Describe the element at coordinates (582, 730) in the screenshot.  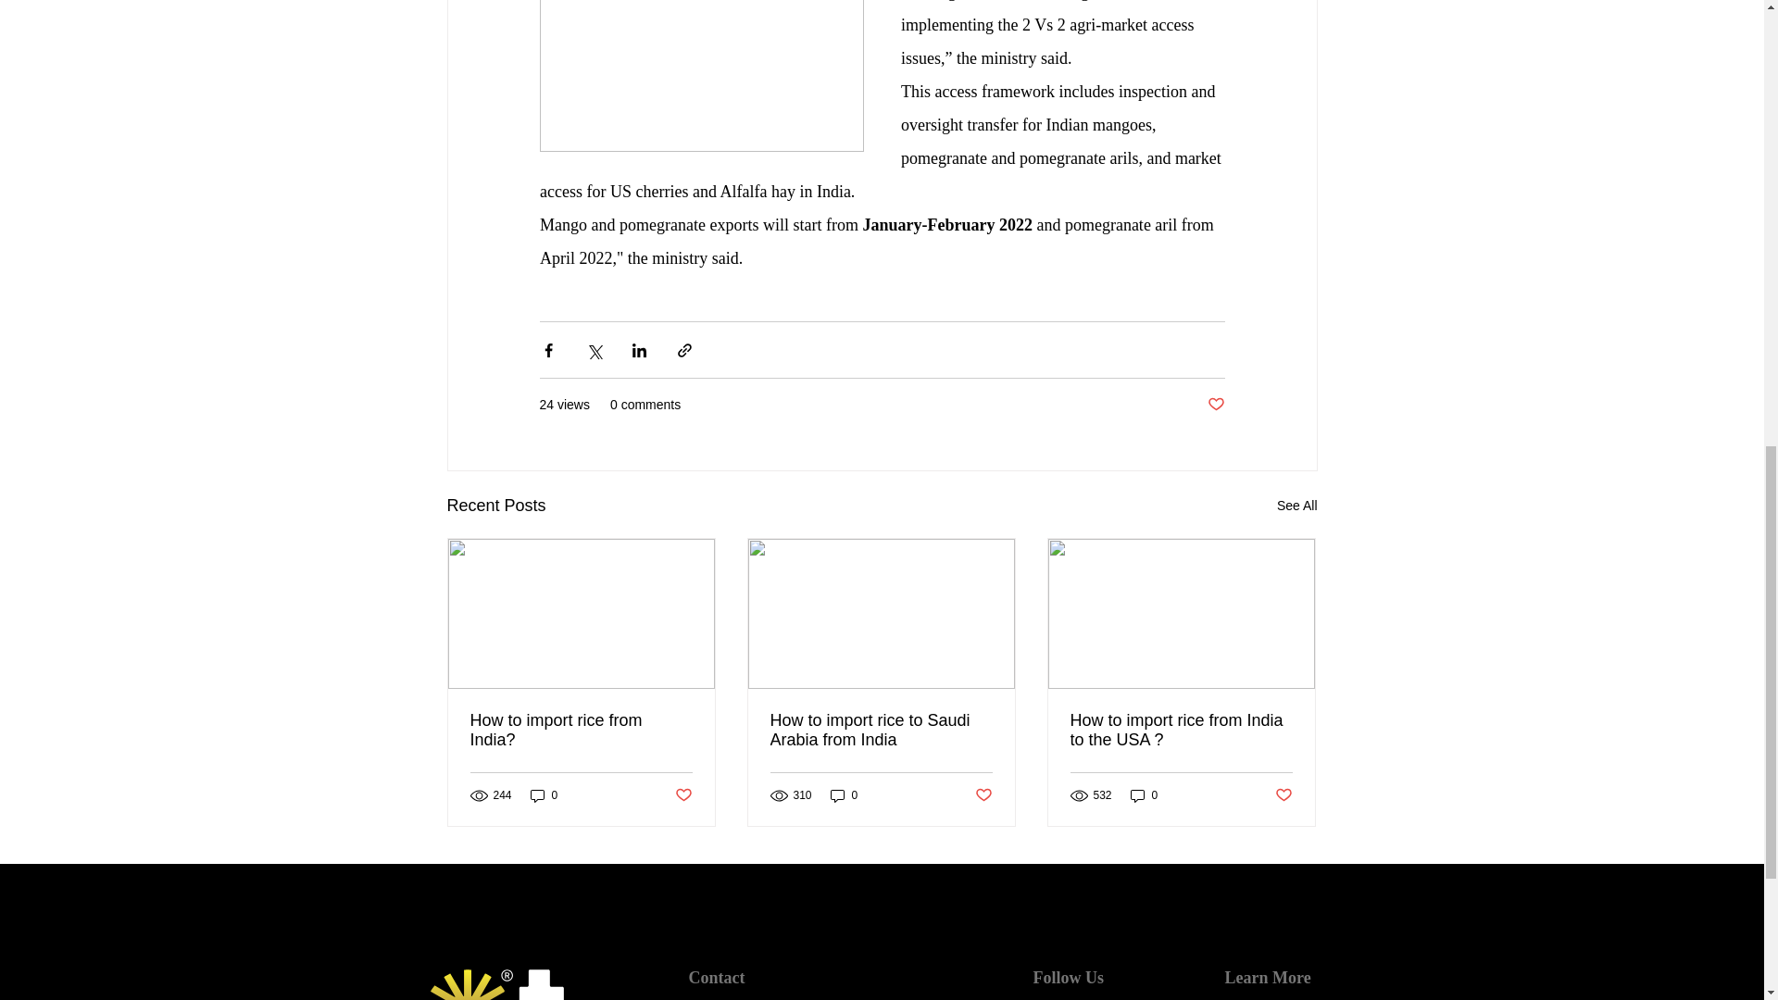
I see `How to import rice from India?` at that location.